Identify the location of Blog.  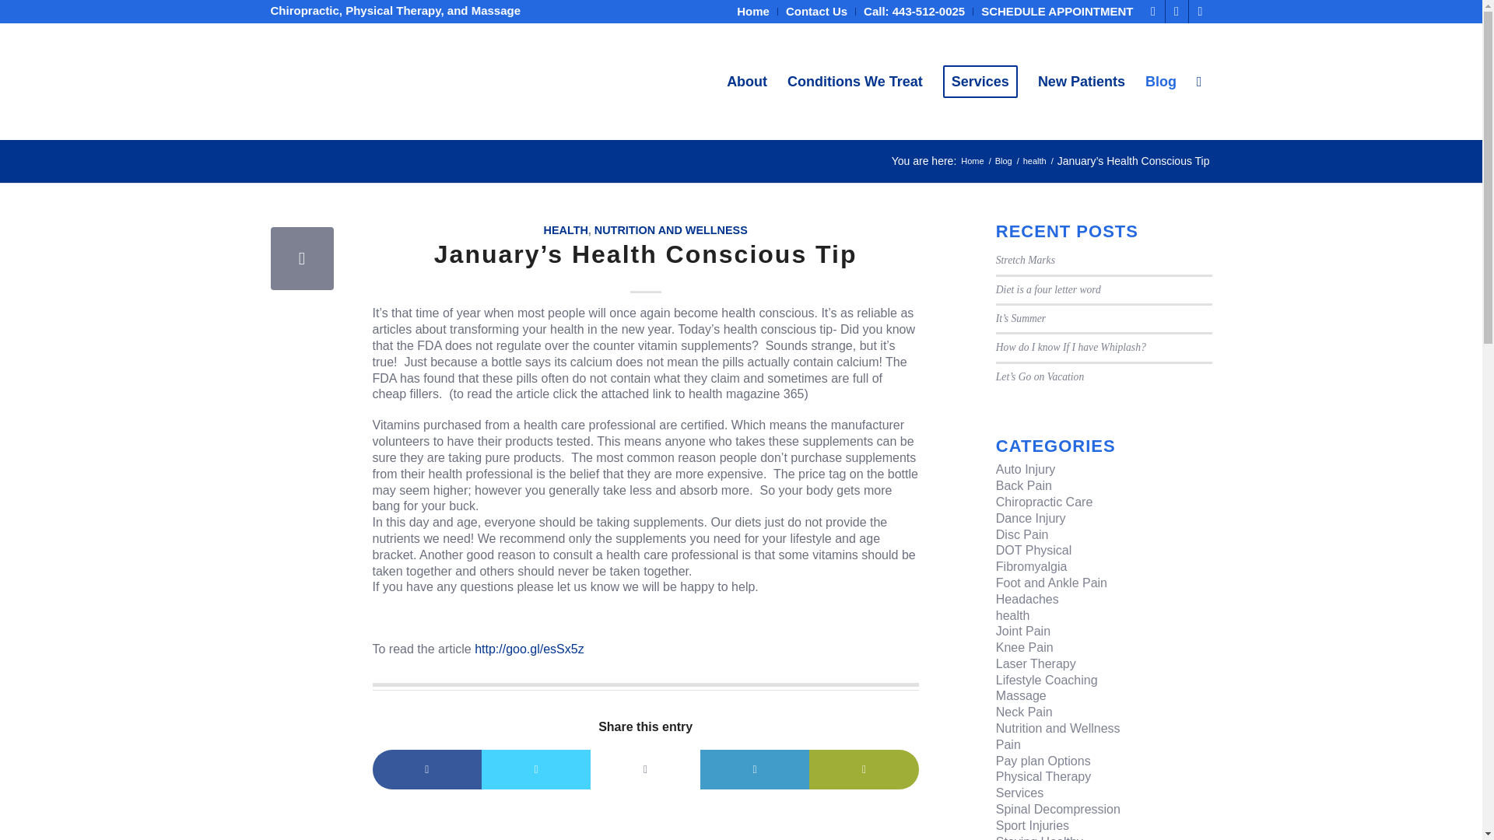
(1004, 160).